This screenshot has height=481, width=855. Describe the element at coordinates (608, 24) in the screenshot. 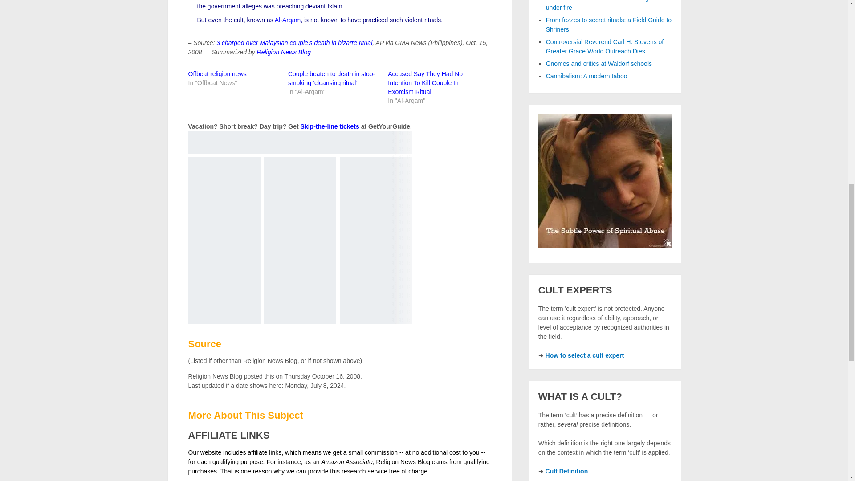

I see `From fezzes to secret rituals: a Field Guide to Shriners` at that location.